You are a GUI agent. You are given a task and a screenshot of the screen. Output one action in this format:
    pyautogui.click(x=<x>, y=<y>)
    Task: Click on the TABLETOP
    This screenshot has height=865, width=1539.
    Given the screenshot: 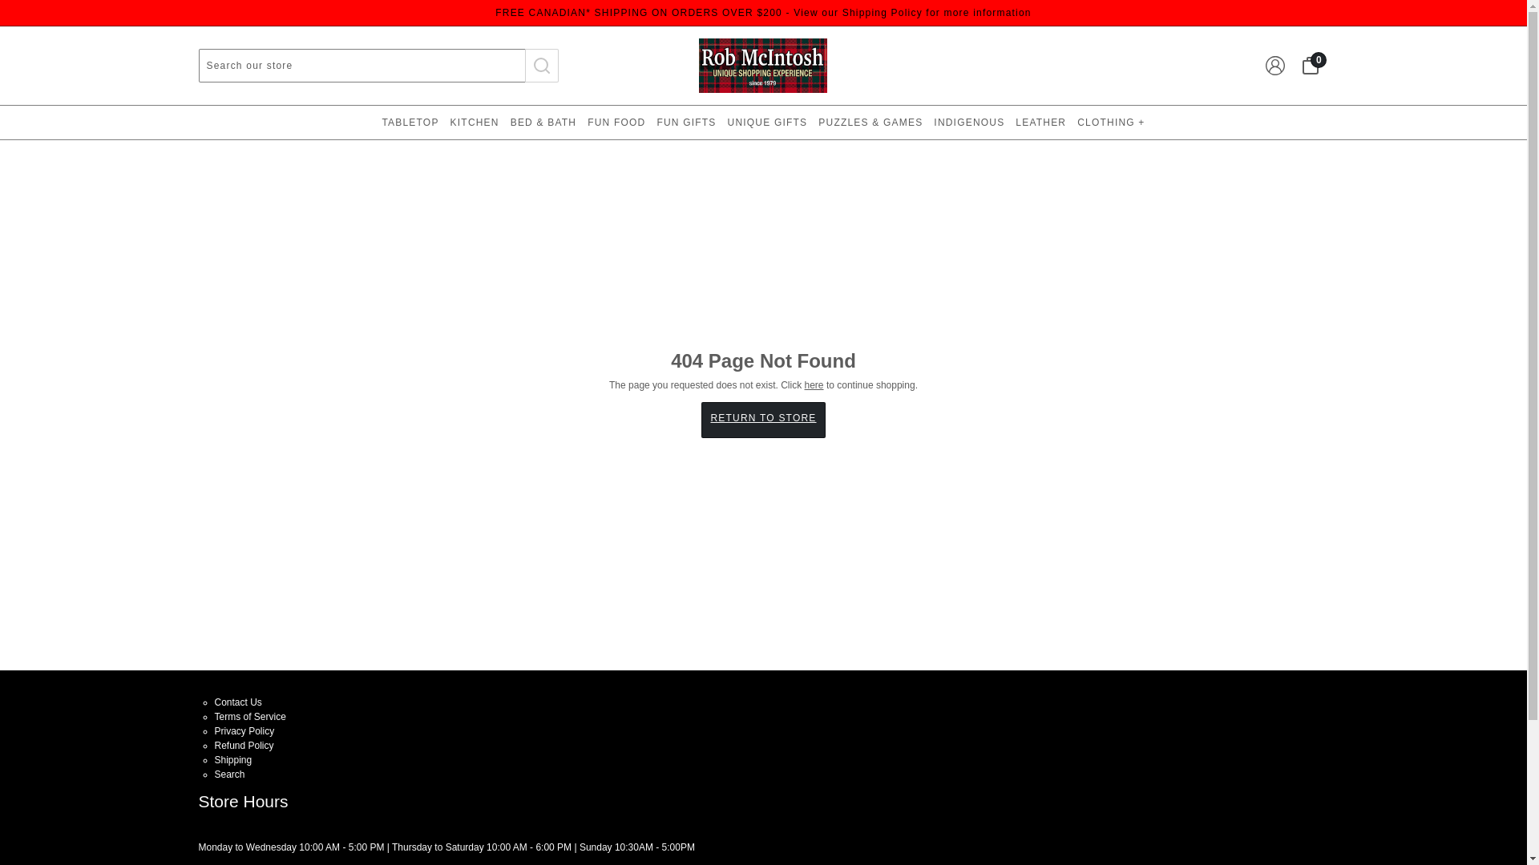 What is the action you would take?
    pyautogui.click(x=410, y=122)
    